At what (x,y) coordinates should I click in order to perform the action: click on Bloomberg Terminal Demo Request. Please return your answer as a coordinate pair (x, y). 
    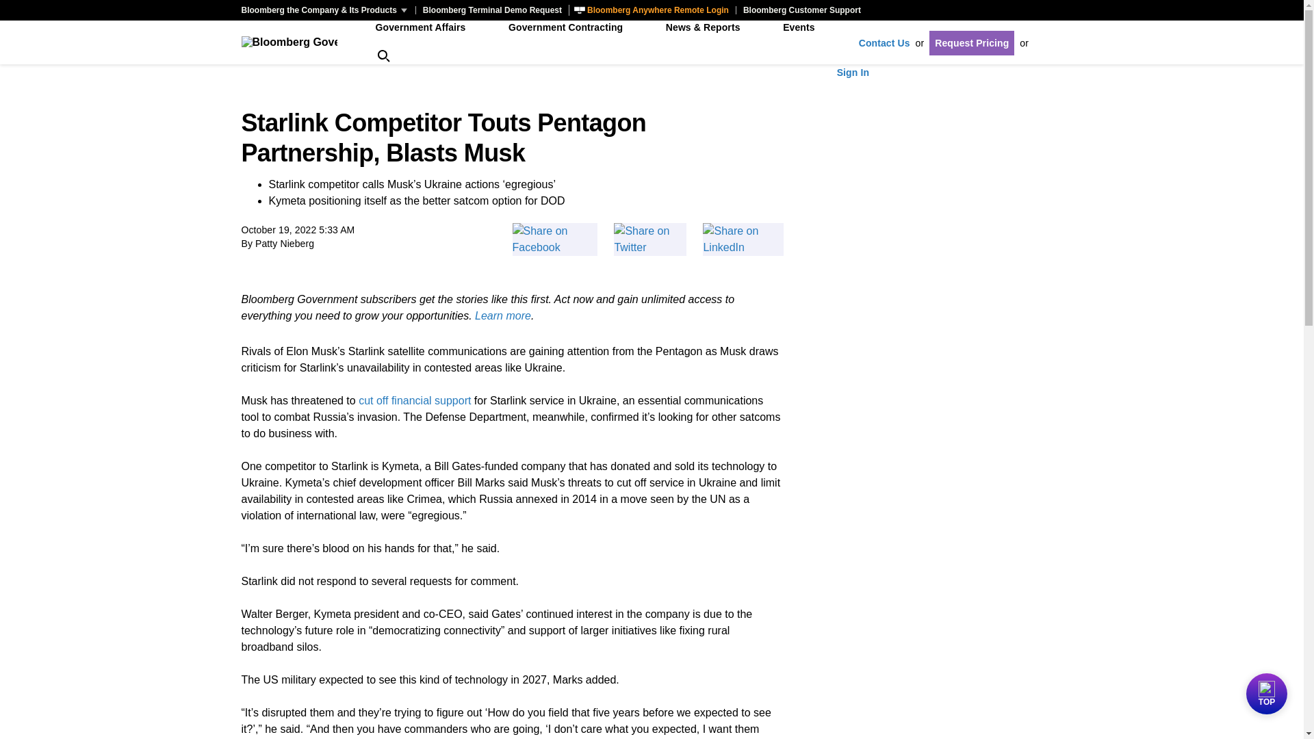
    Looking at the image, I should click on (491, 10).